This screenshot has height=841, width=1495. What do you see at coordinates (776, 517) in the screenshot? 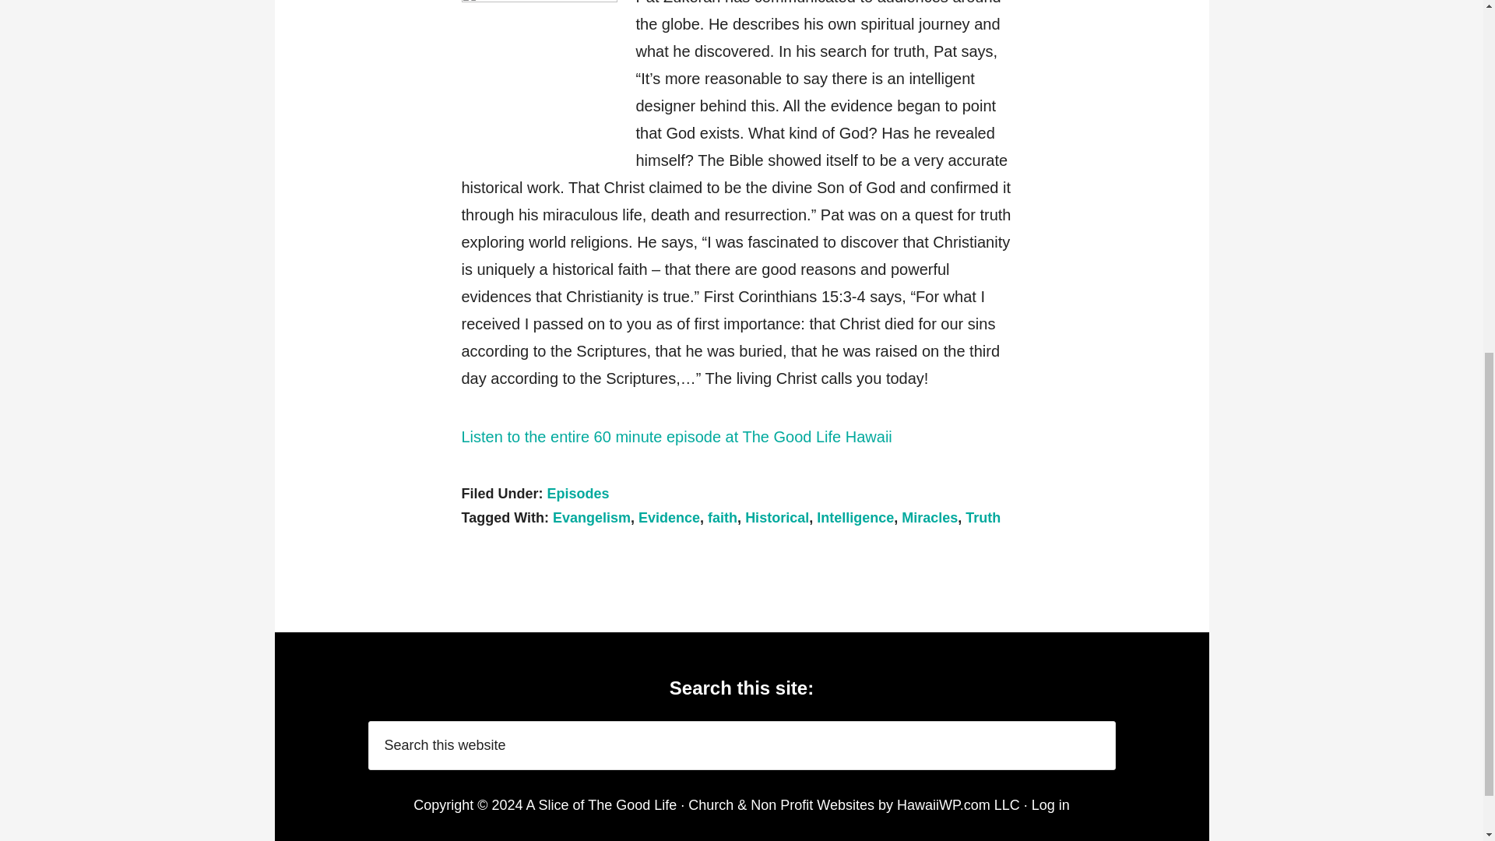
I see `Historical` at bounding box center [776, 517].